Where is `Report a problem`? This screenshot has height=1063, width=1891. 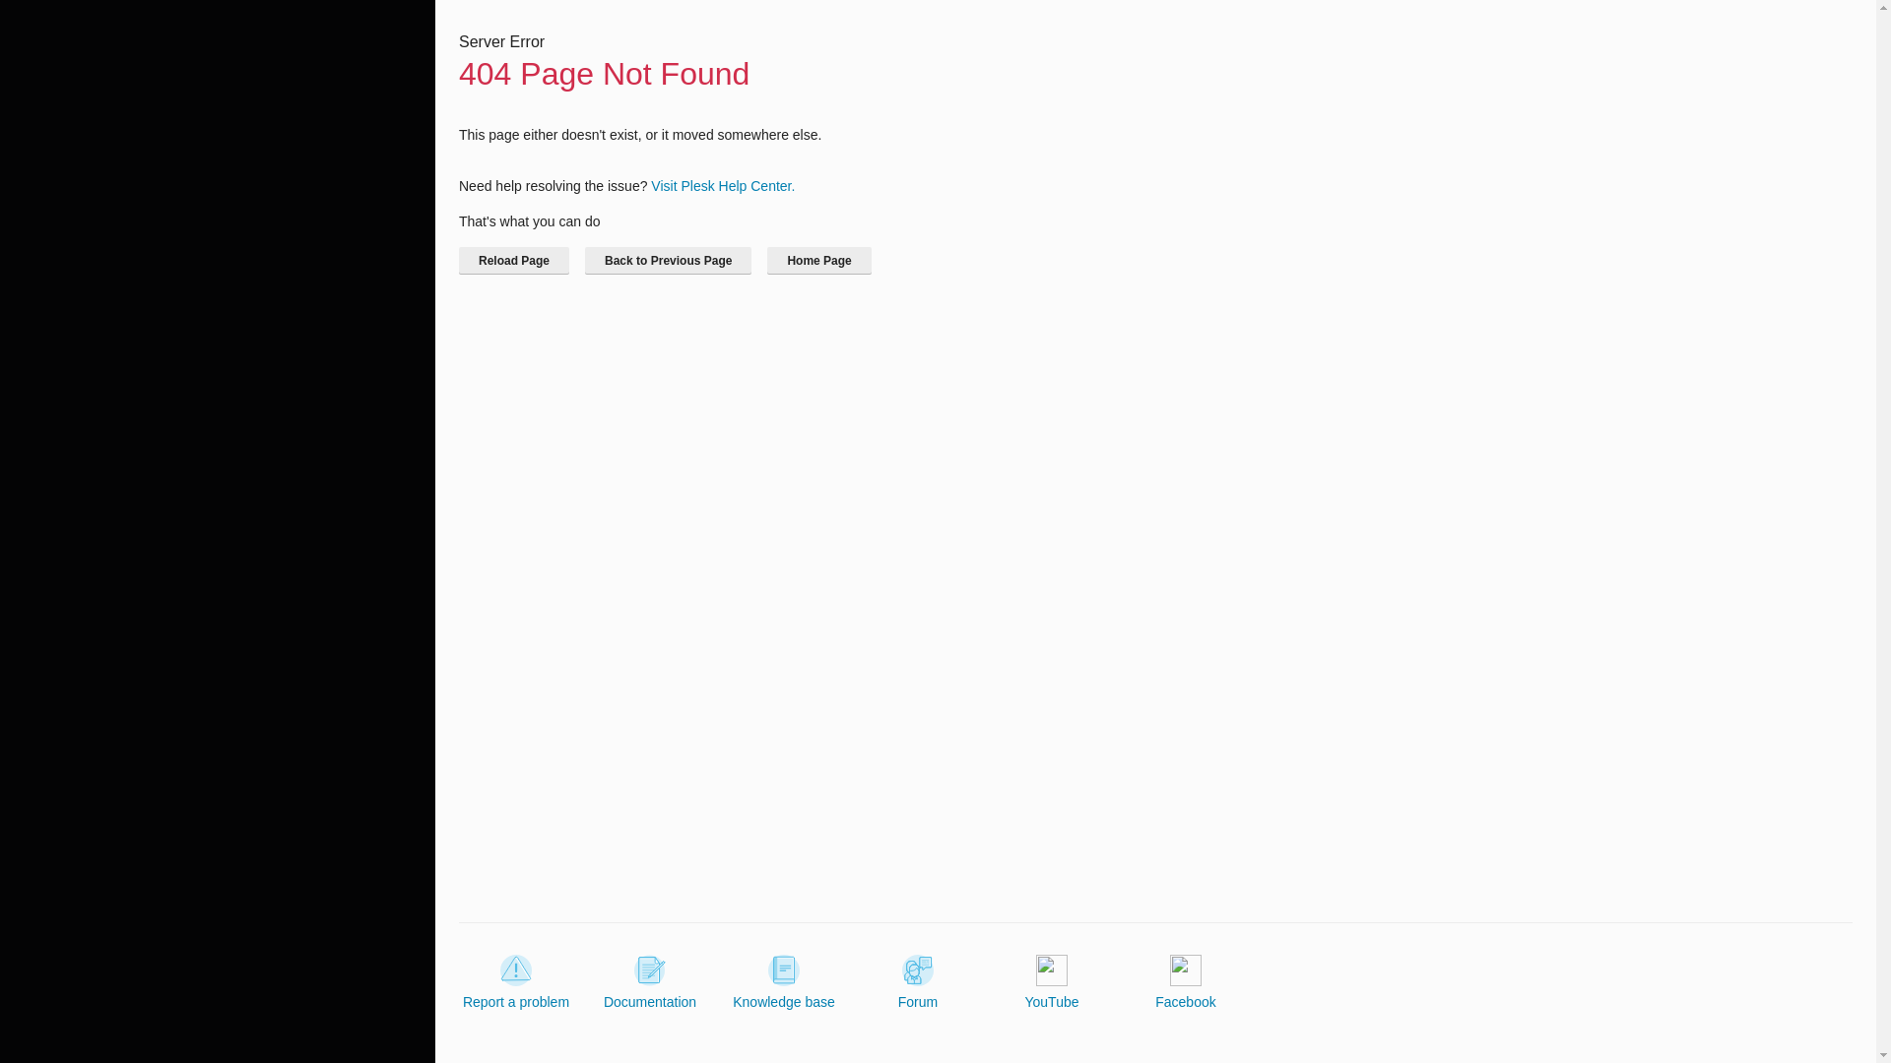 Report a problem is located at coordinates (516, 982).